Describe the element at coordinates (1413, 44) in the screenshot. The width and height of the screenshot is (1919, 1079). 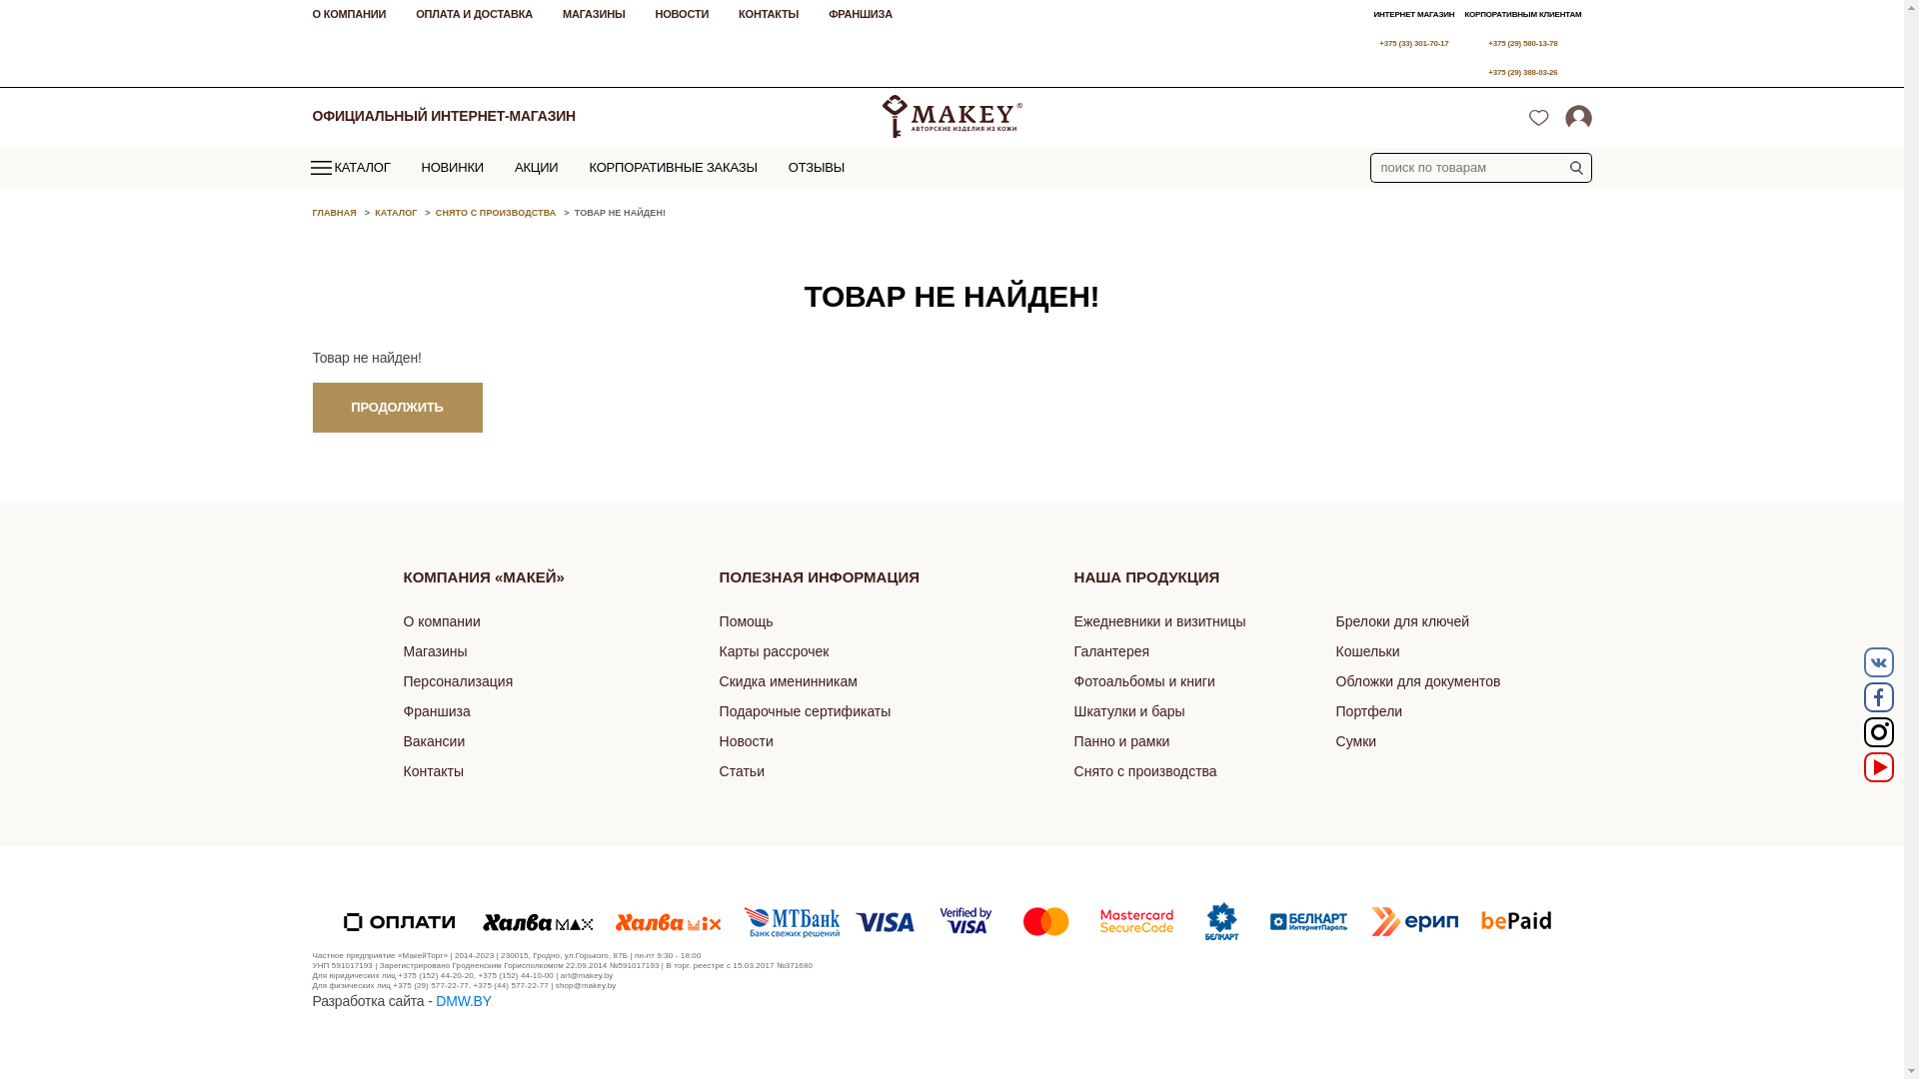
I see `+375 (33) 301-70-17` at that location.